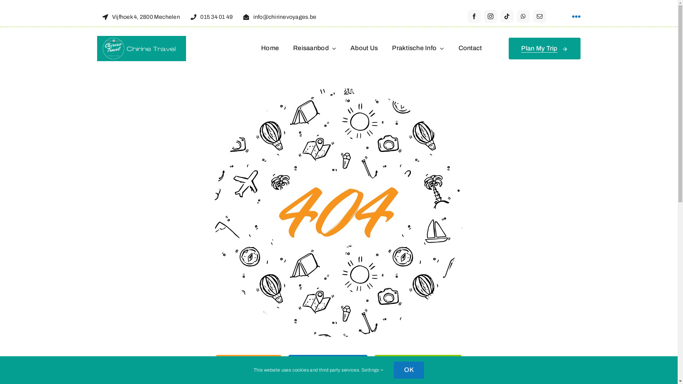 The width and height of the screenshot is (683, 384). I want to click on All Tour Packages, so click(418, 366).